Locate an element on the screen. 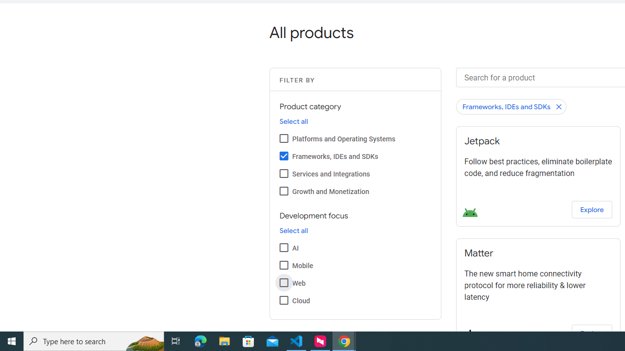 The height and width of the screenshot is (351, 625). Explore is located at coordinates (592, 333).